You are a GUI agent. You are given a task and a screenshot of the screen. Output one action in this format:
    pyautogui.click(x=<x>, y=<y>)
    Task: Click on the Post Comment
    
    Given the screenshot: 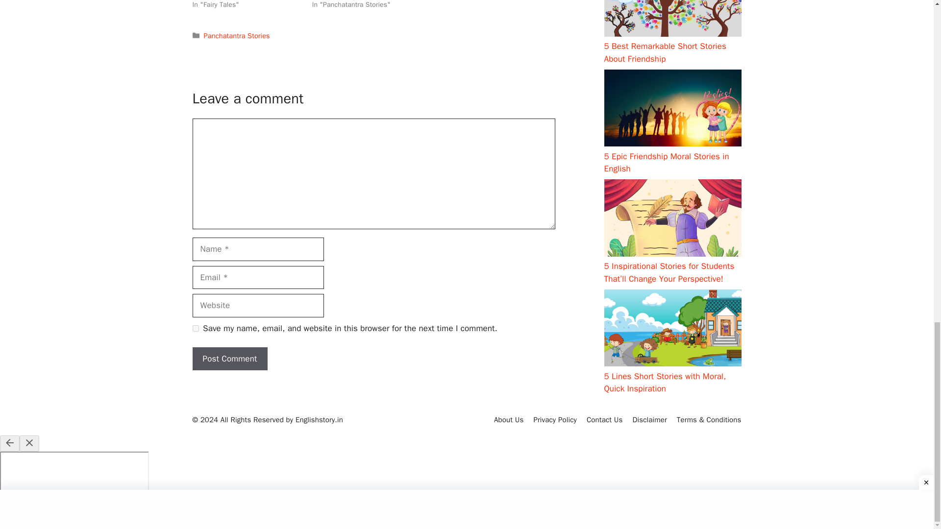 What is the action you would take?
    pyautogui.click(x=229, y=359)
    